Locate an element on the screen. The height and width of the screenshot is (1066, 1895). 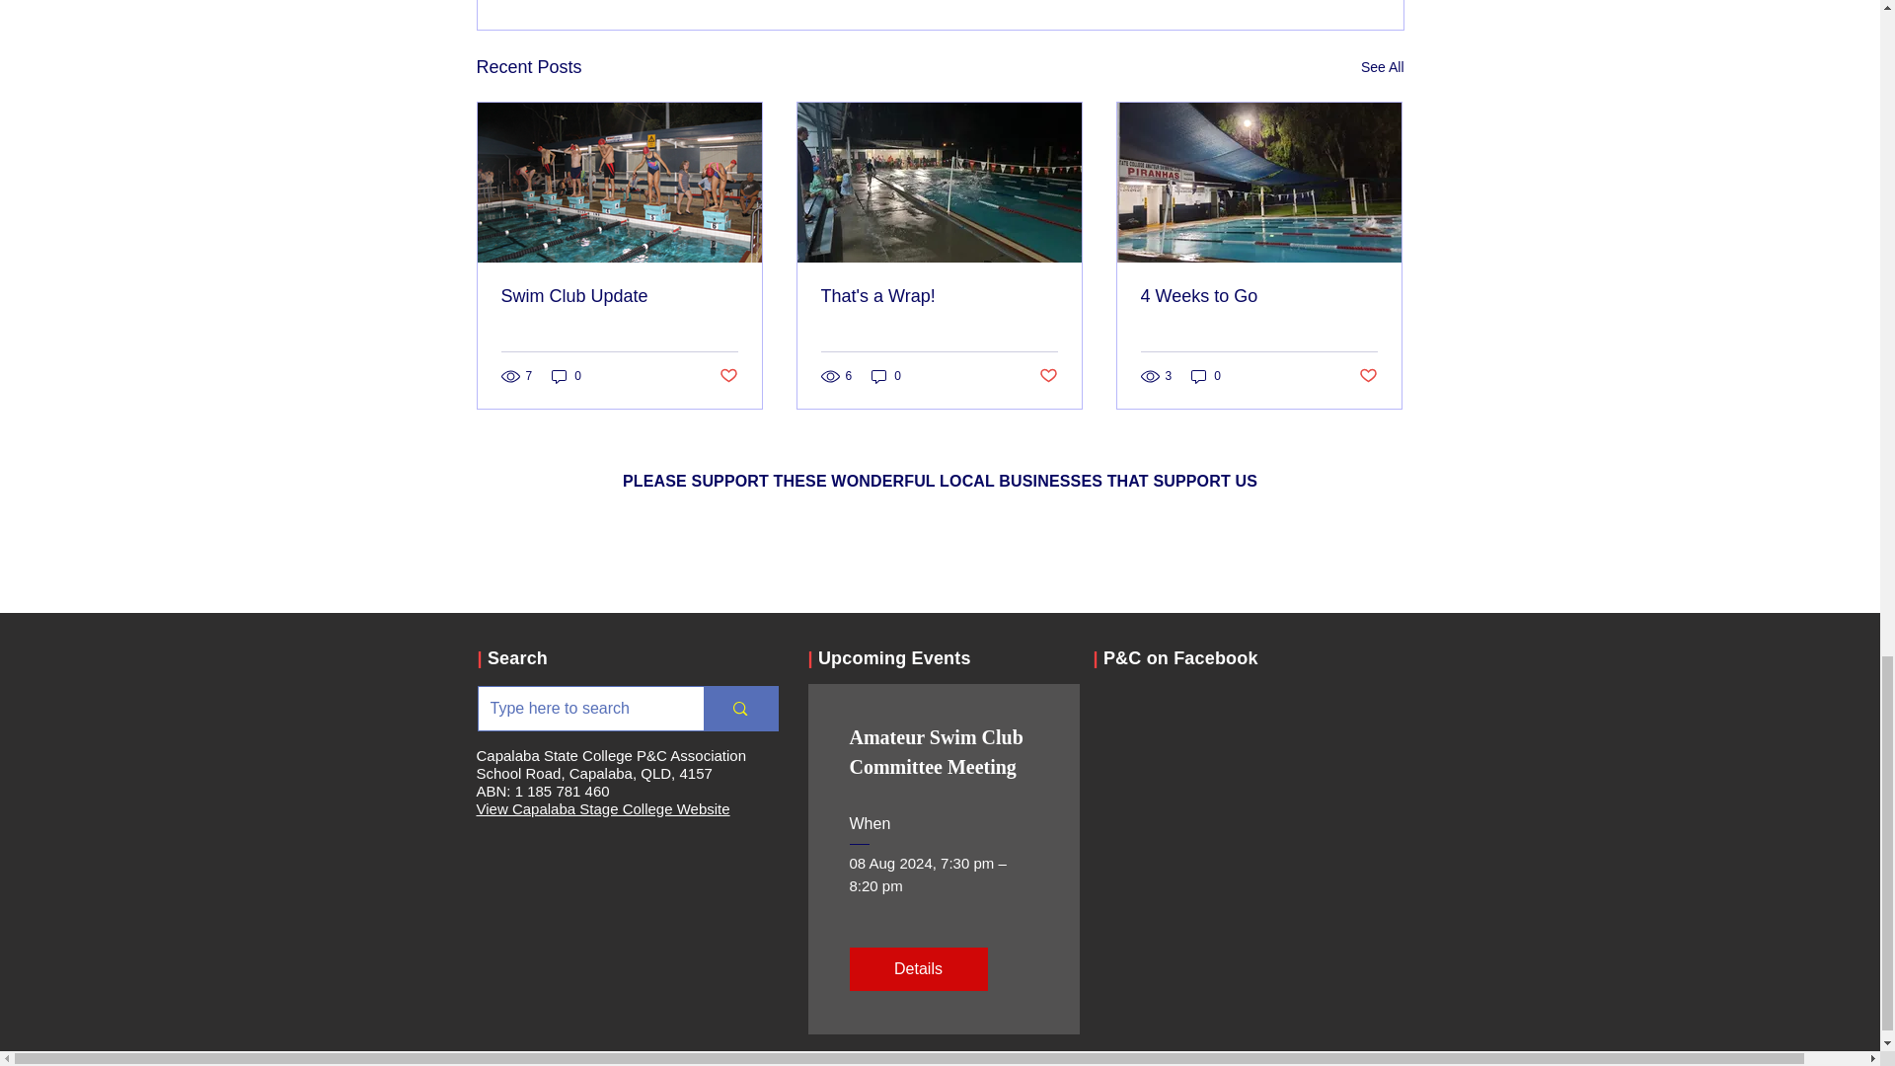
See All is located at coordinates (1382, 67).